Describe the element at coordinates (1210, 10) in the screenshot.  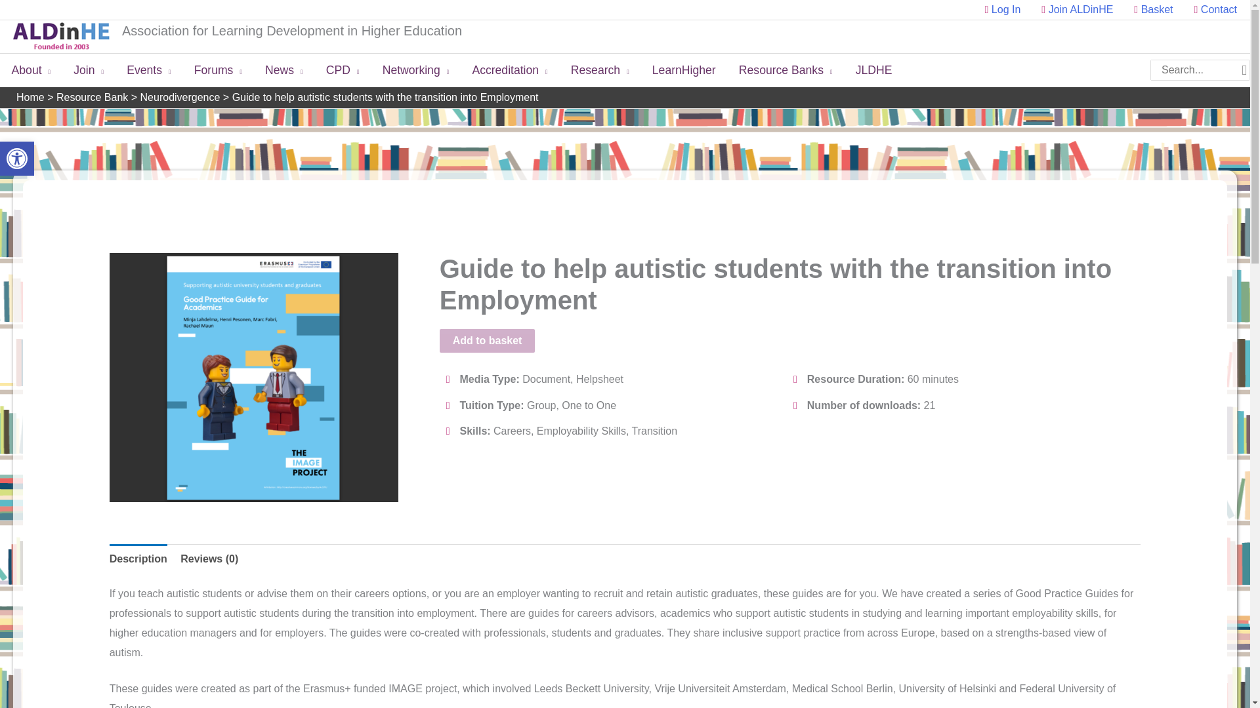
I see `Join the ALDinHE community` at that location.